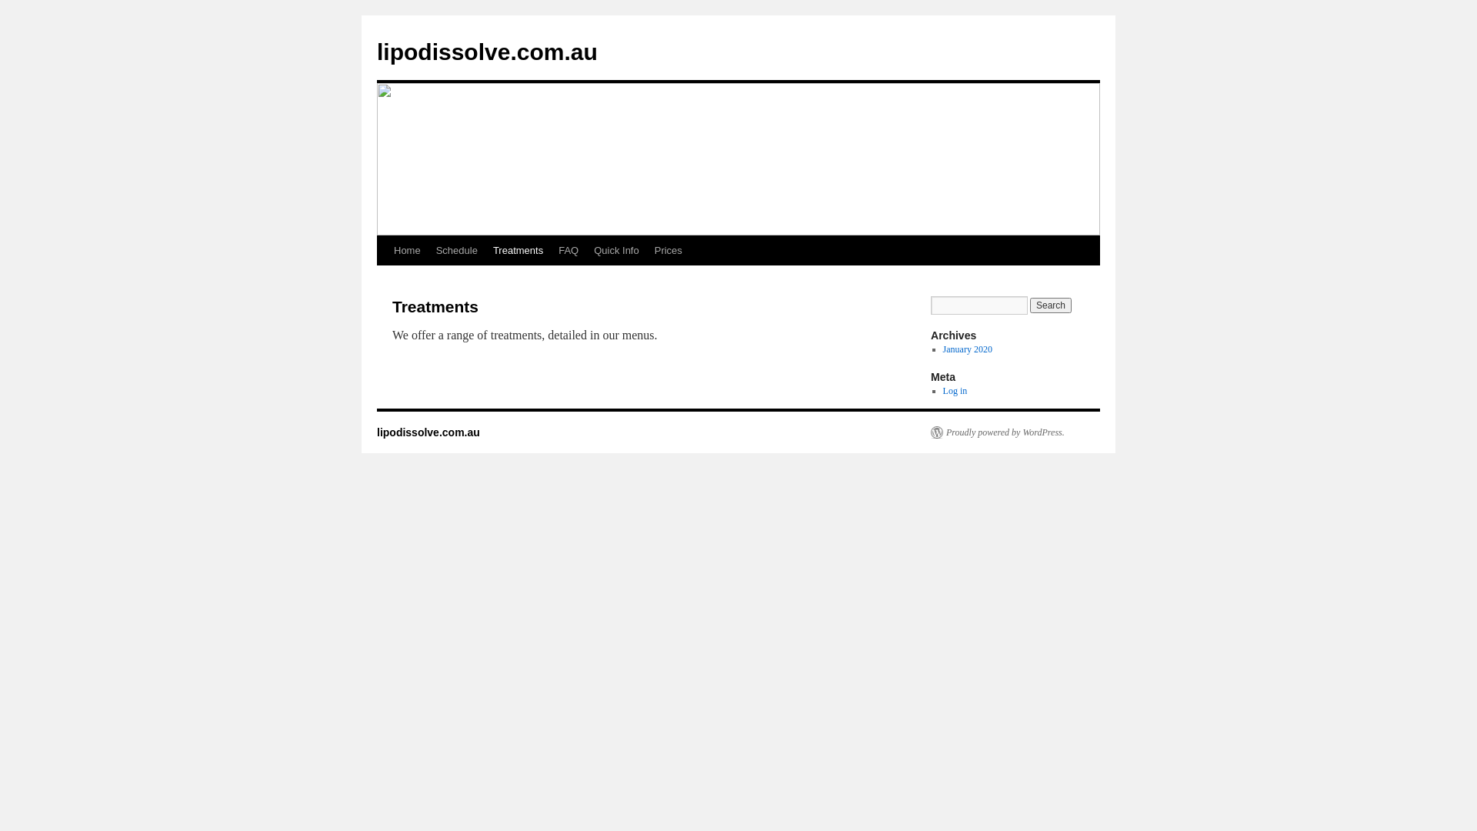 This screenshot has width=1477, height=831. What do you see at coordinates (998, 432) in the screenshot?
I see `Proudly powered by WordPress.` at bounding box center [998, 432].